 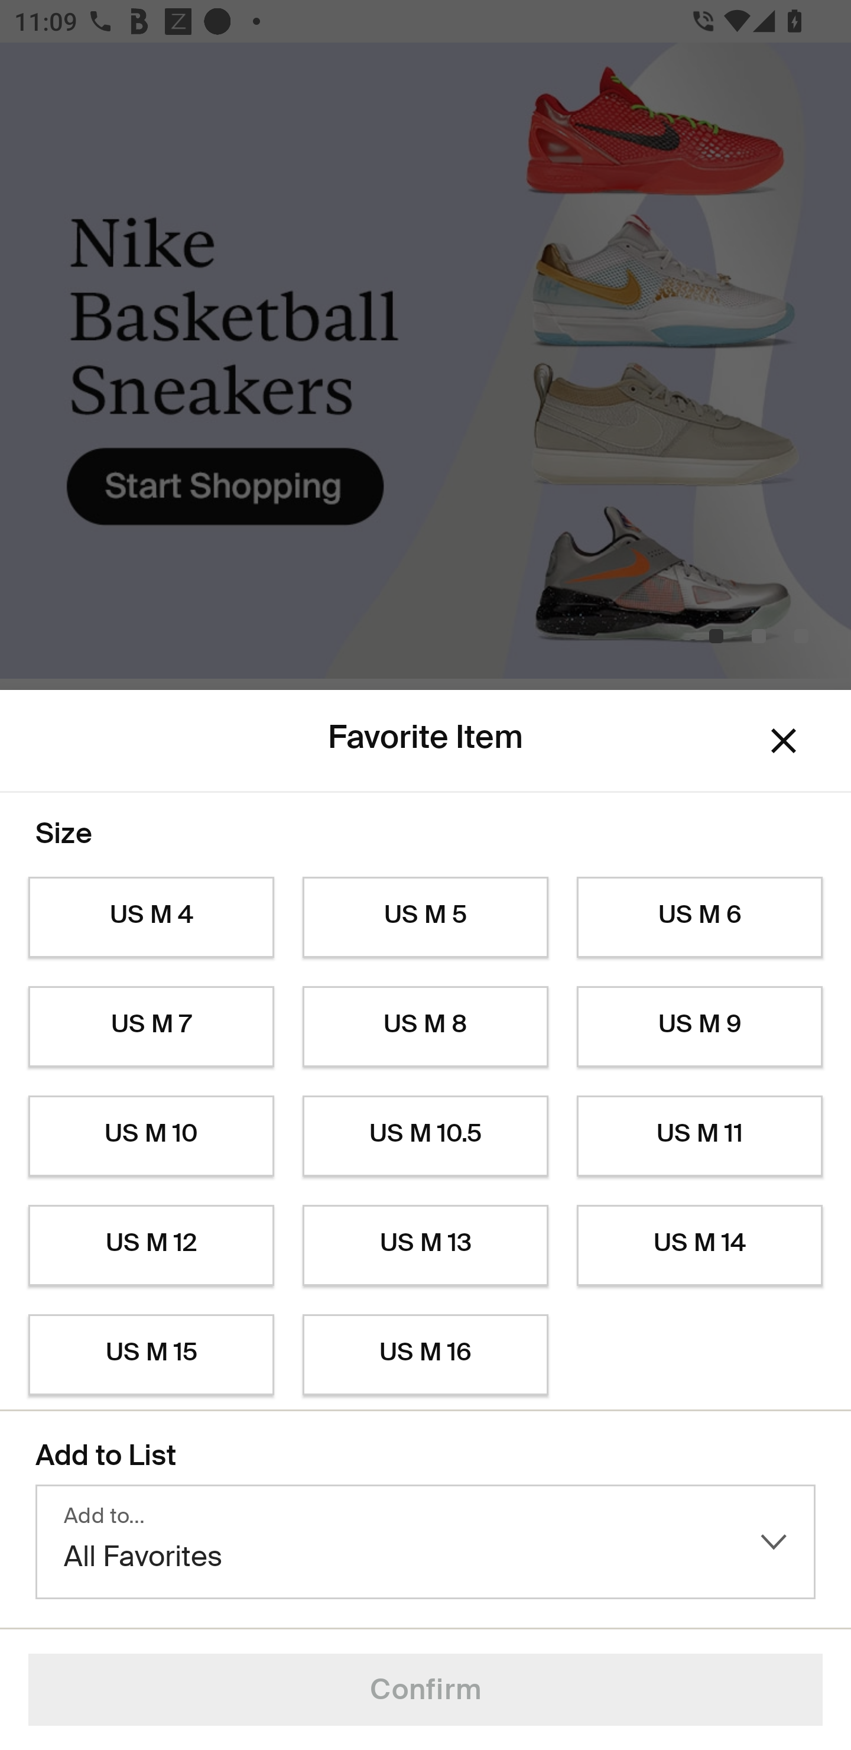 I want to click on US M 10, so click(x=151, y=1136).